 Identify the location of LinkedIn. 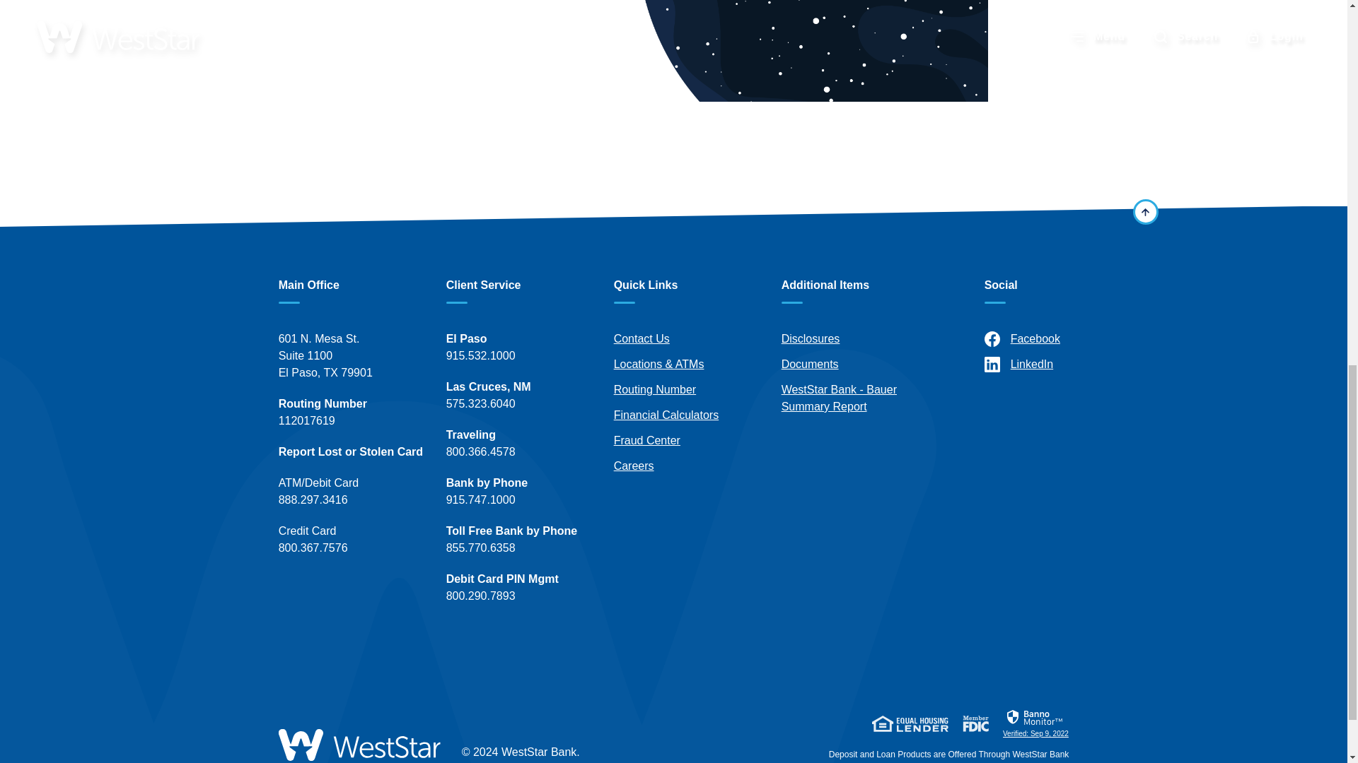
(1058, 365).